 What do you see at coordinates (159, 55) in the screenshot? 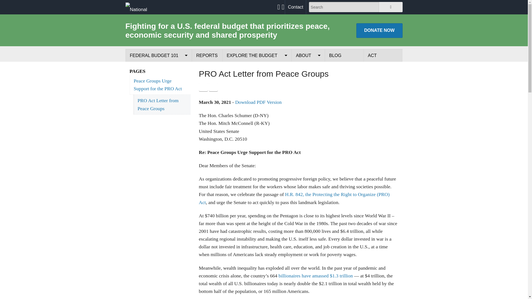
I see `FEDERAL BUDGET 101` at bounding box center [159, 55].